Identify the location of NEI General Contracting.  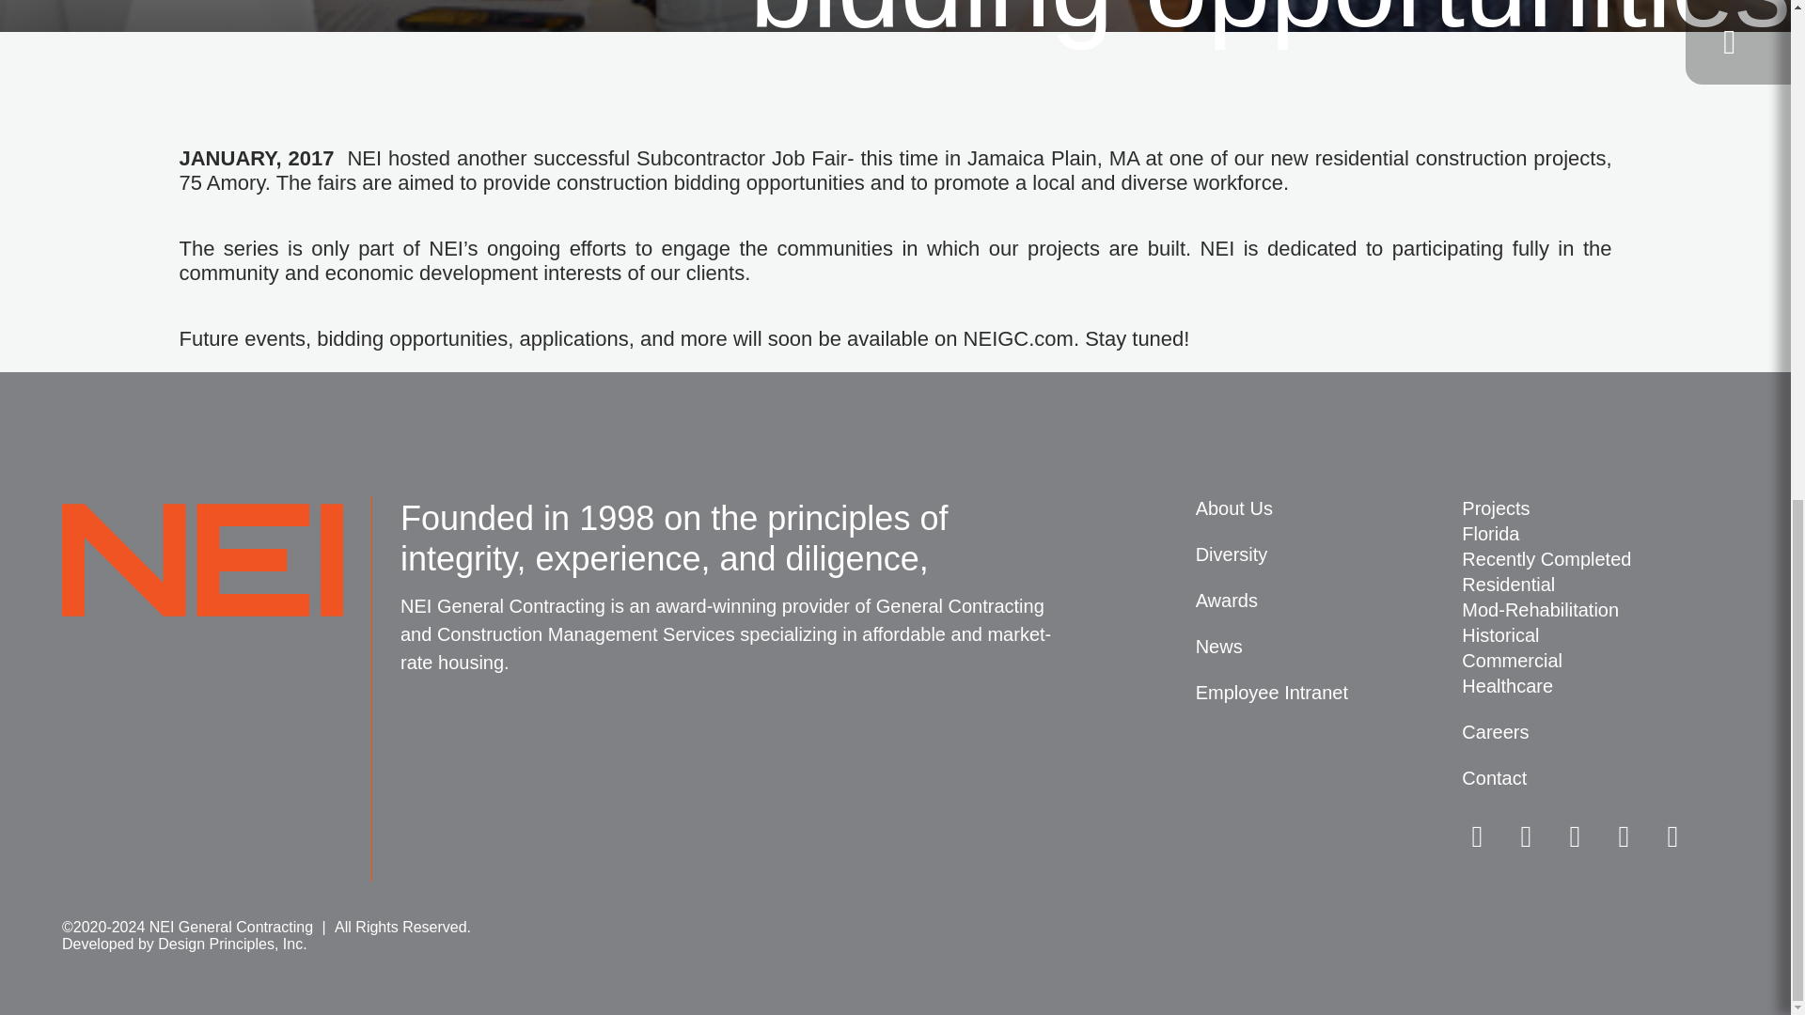
(201, 571).